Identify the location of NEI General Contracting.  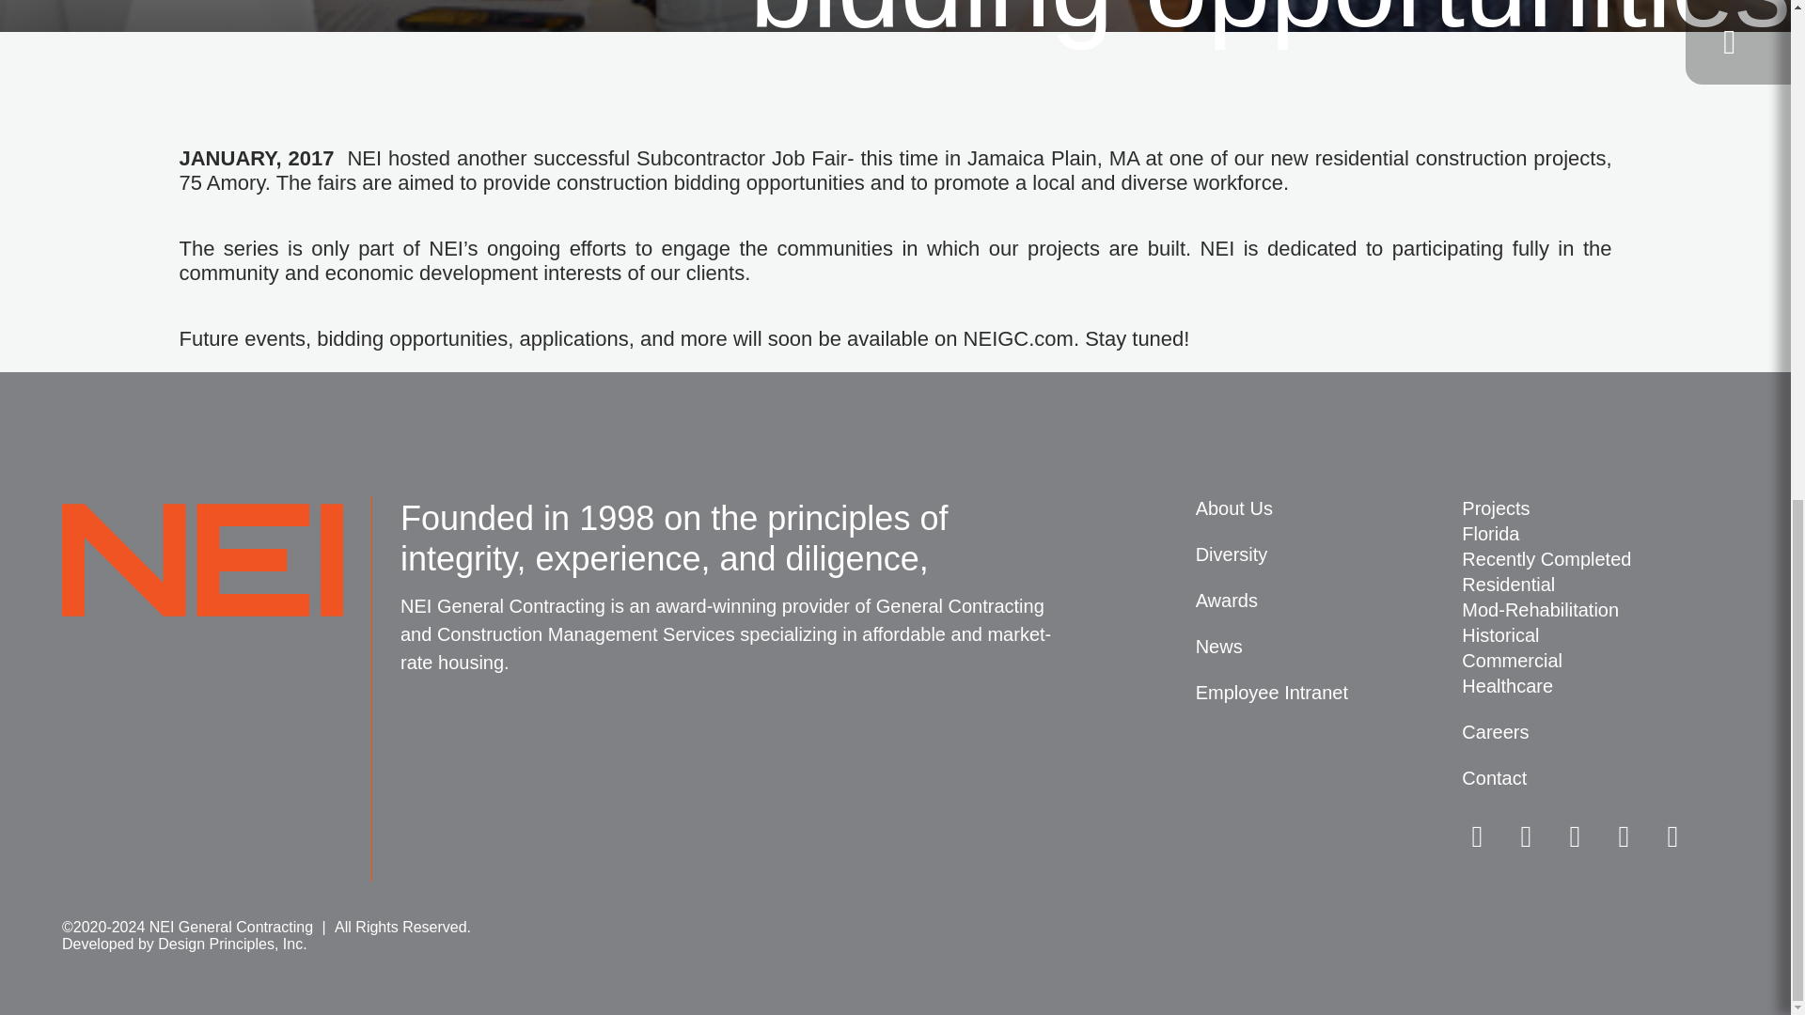
(201, 571).